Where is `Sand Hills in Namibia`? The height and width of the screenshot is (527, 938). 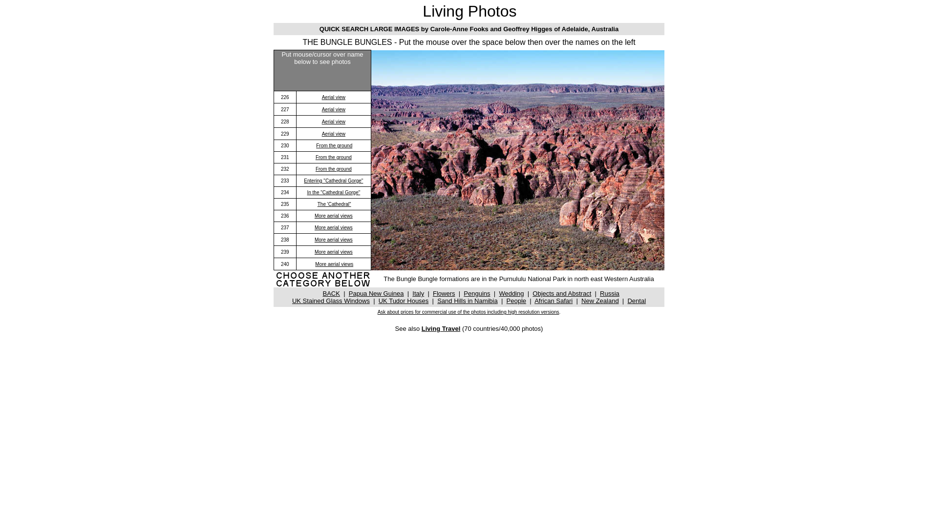
Sand Hills in Namibia is located at coordinates (468, 301).